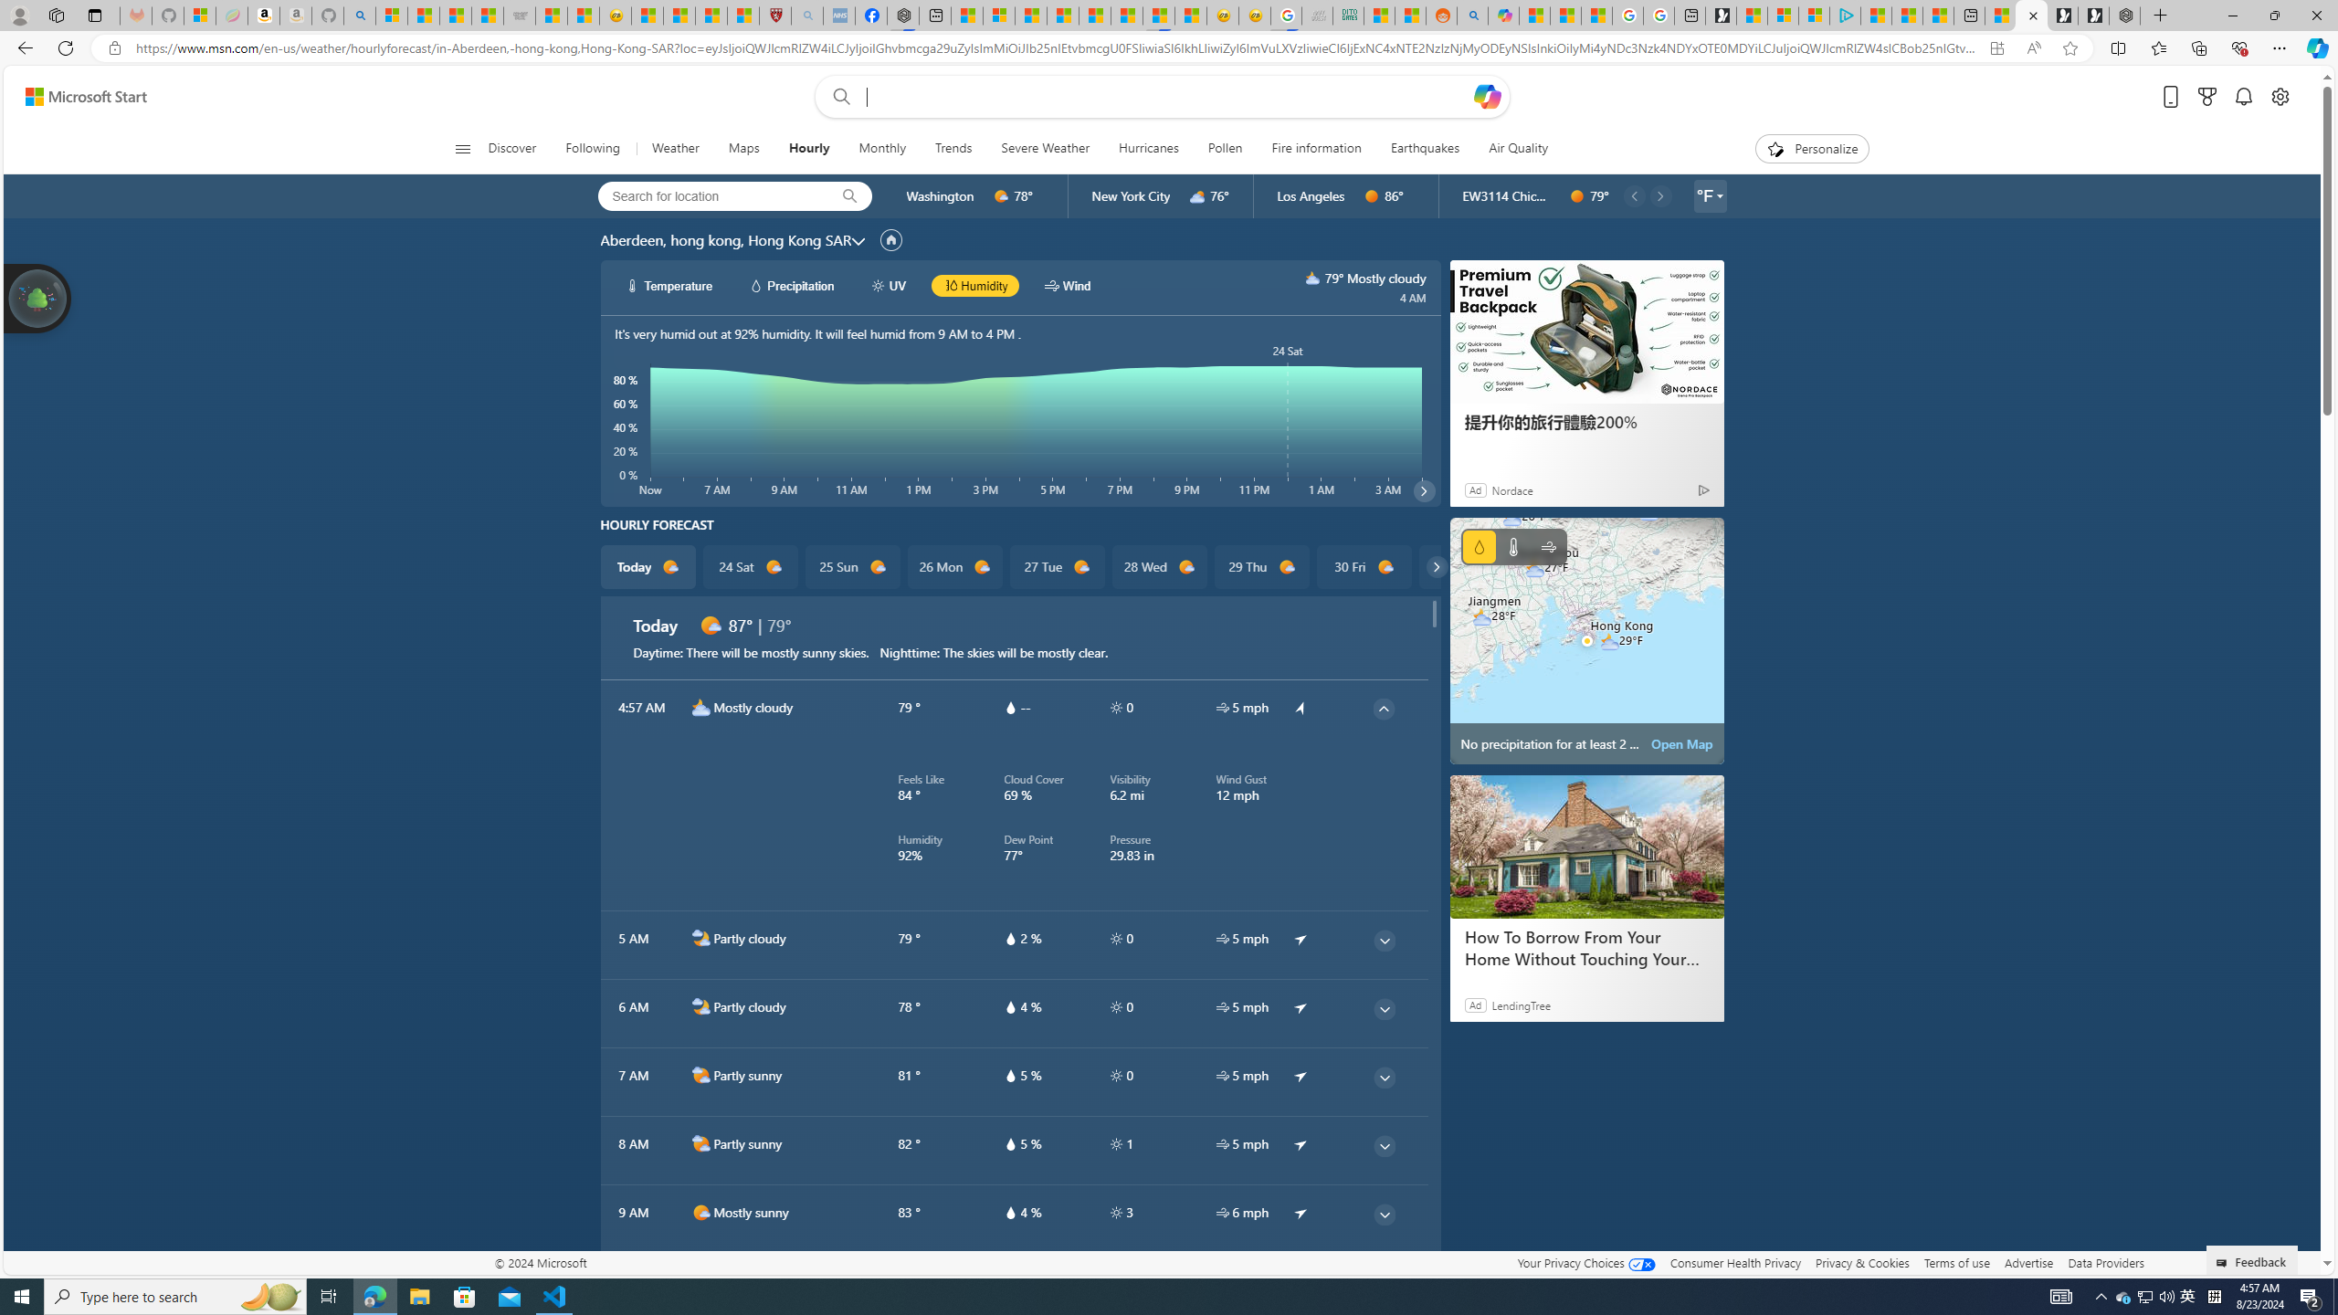 Image resolution: width=2338 pixels, height=1315 pixels. I want to click on Robert H. Shmerling, MD - Harvard Health, so click(774, 16).